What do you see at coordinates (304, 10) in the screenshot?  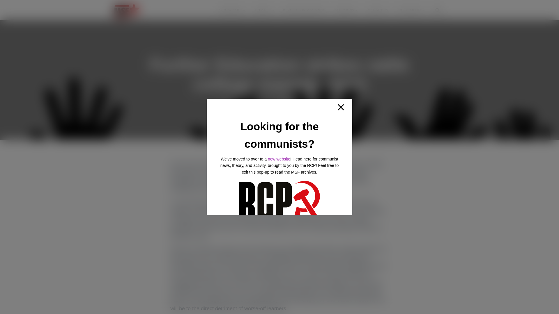 I see `REVOLUTION MAGAZINE` at bounding box center [304, 10].